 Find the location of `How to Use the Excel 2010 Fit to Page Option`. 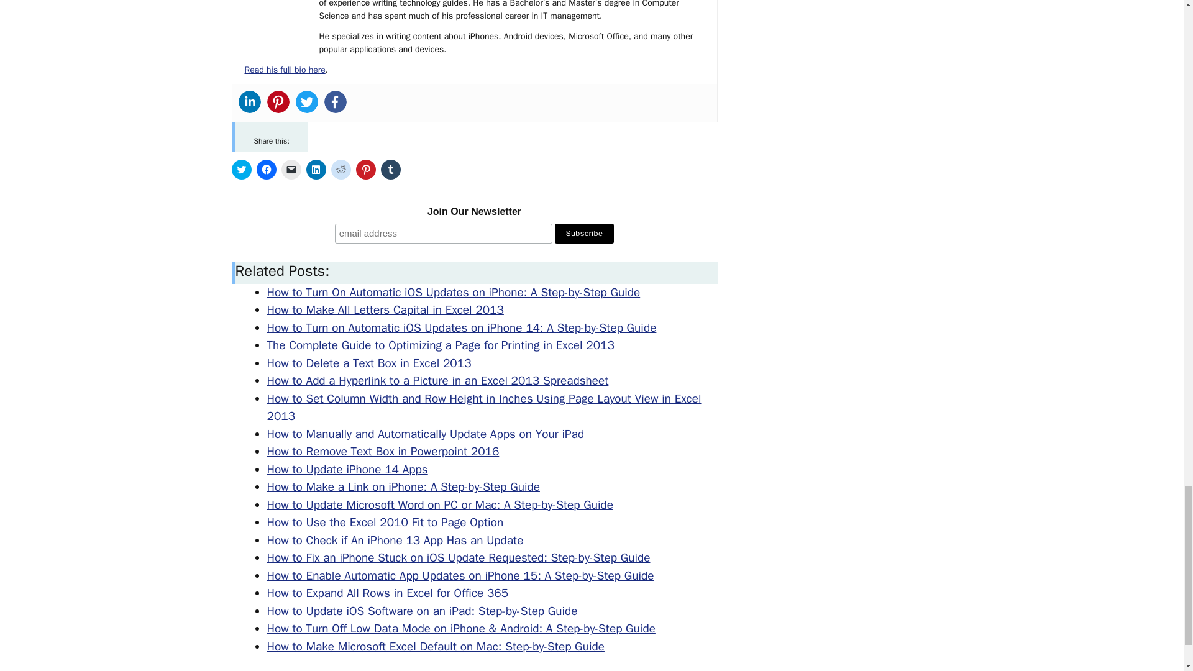

How to Use the Excel 2010 Fit to Page Option is located at coordinates (385, 523).